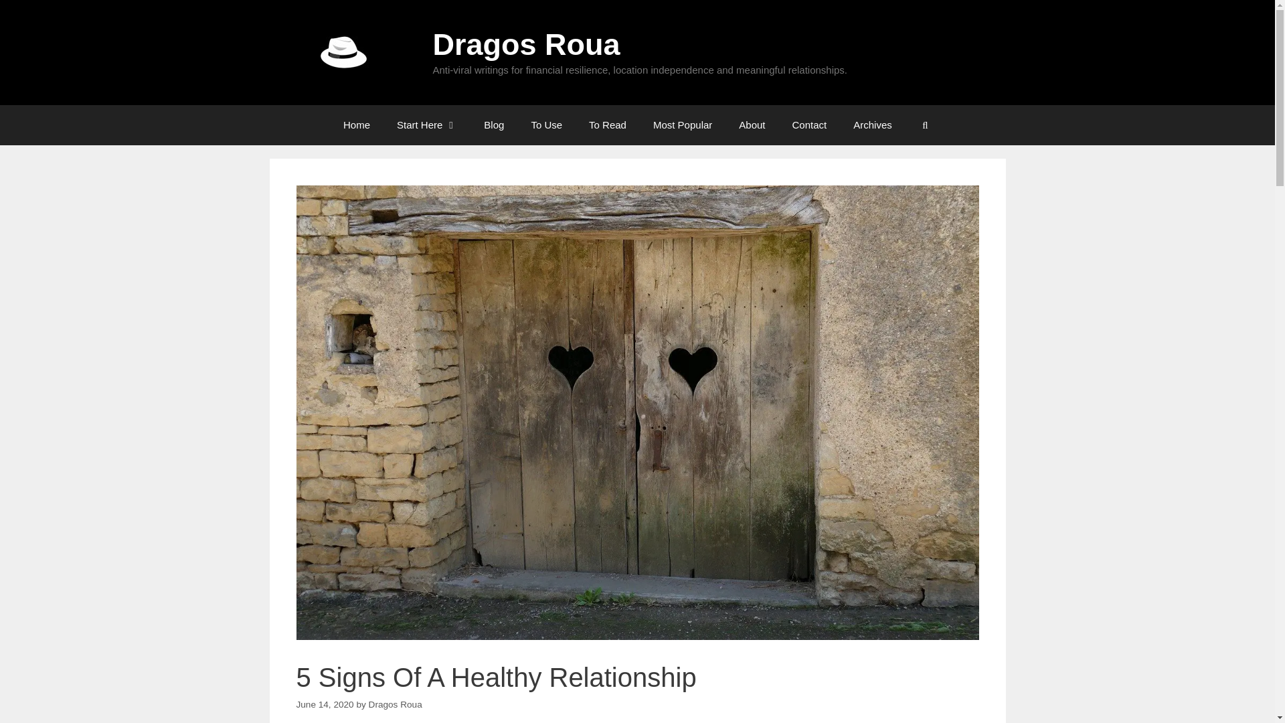  Describe the element at coordinates (494, 125) in the screenshot. I see `Blog` at that location.